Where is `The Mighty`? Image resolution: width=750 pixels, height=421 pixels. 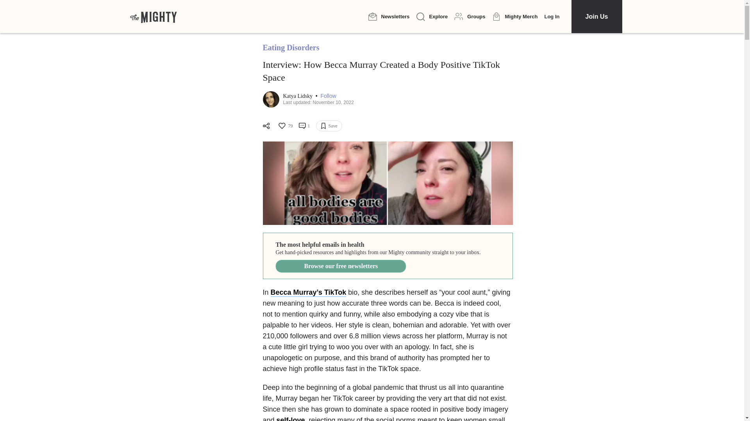 The Mighty is located at coordinates (153, 16).